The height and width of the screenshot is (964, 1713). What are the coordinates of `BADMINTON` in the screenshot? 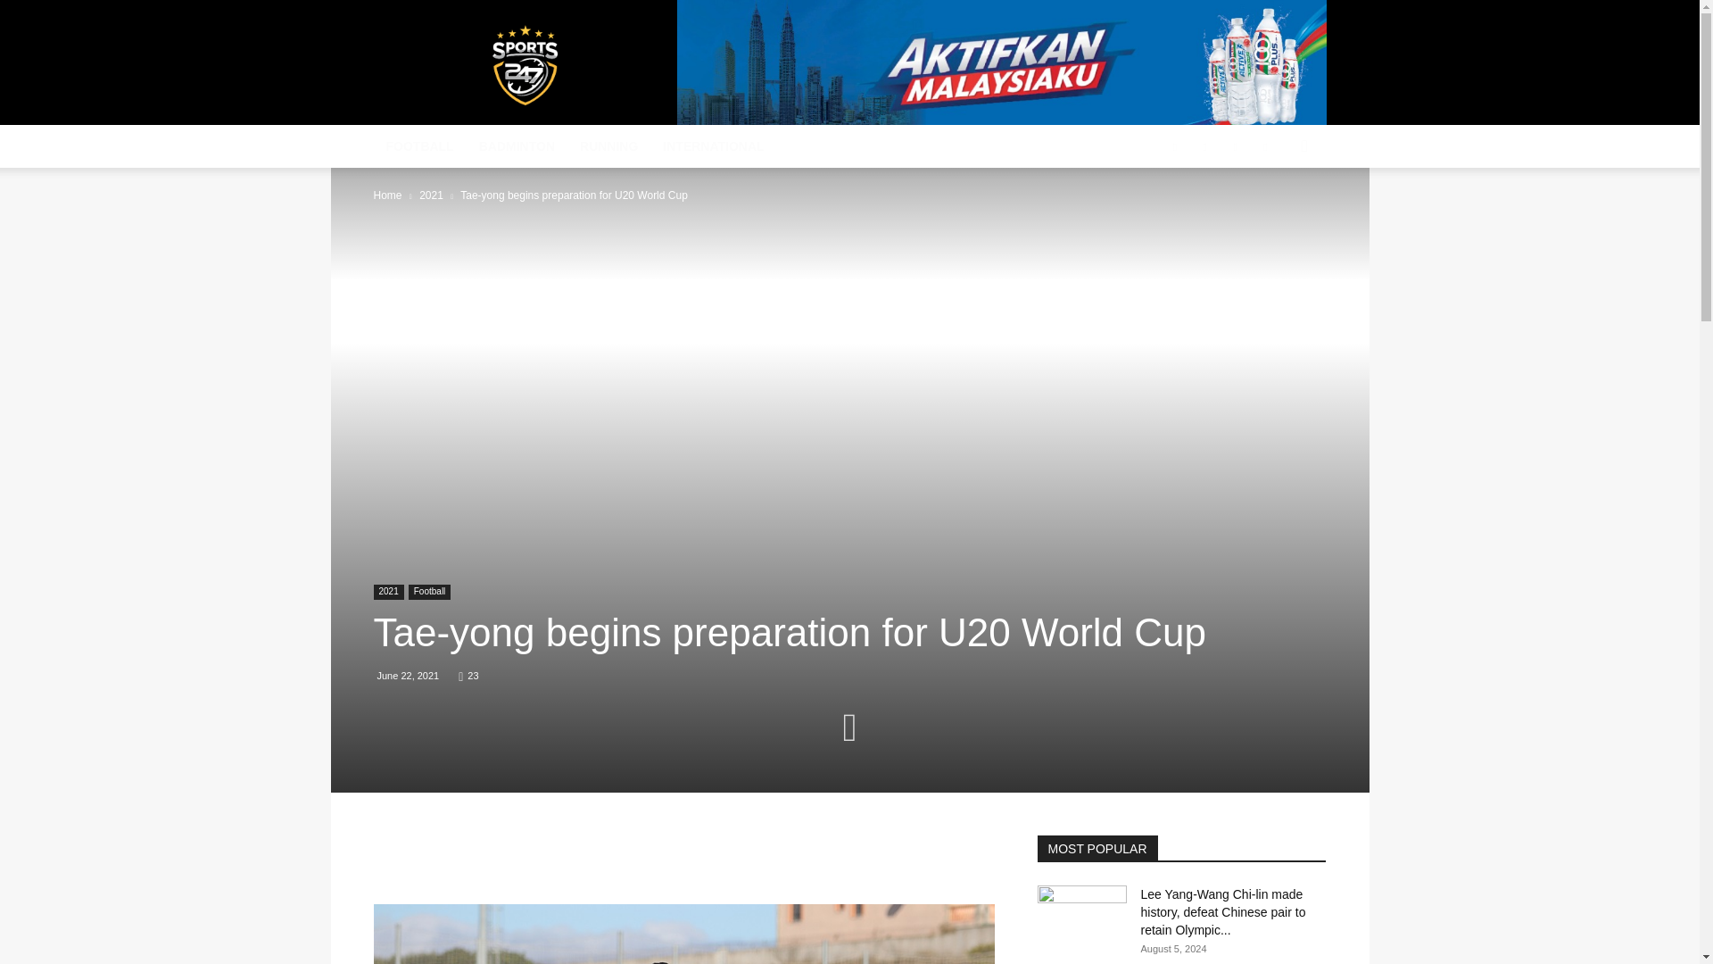 It's located at (516, 146).